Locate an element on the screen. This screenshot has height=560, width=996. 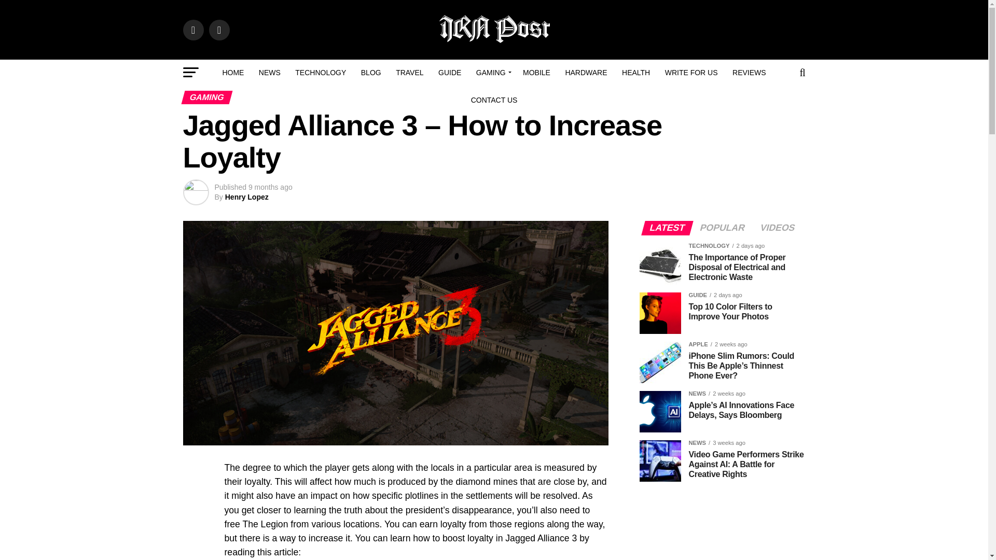
NEWS is located at coordinates (270, 73).